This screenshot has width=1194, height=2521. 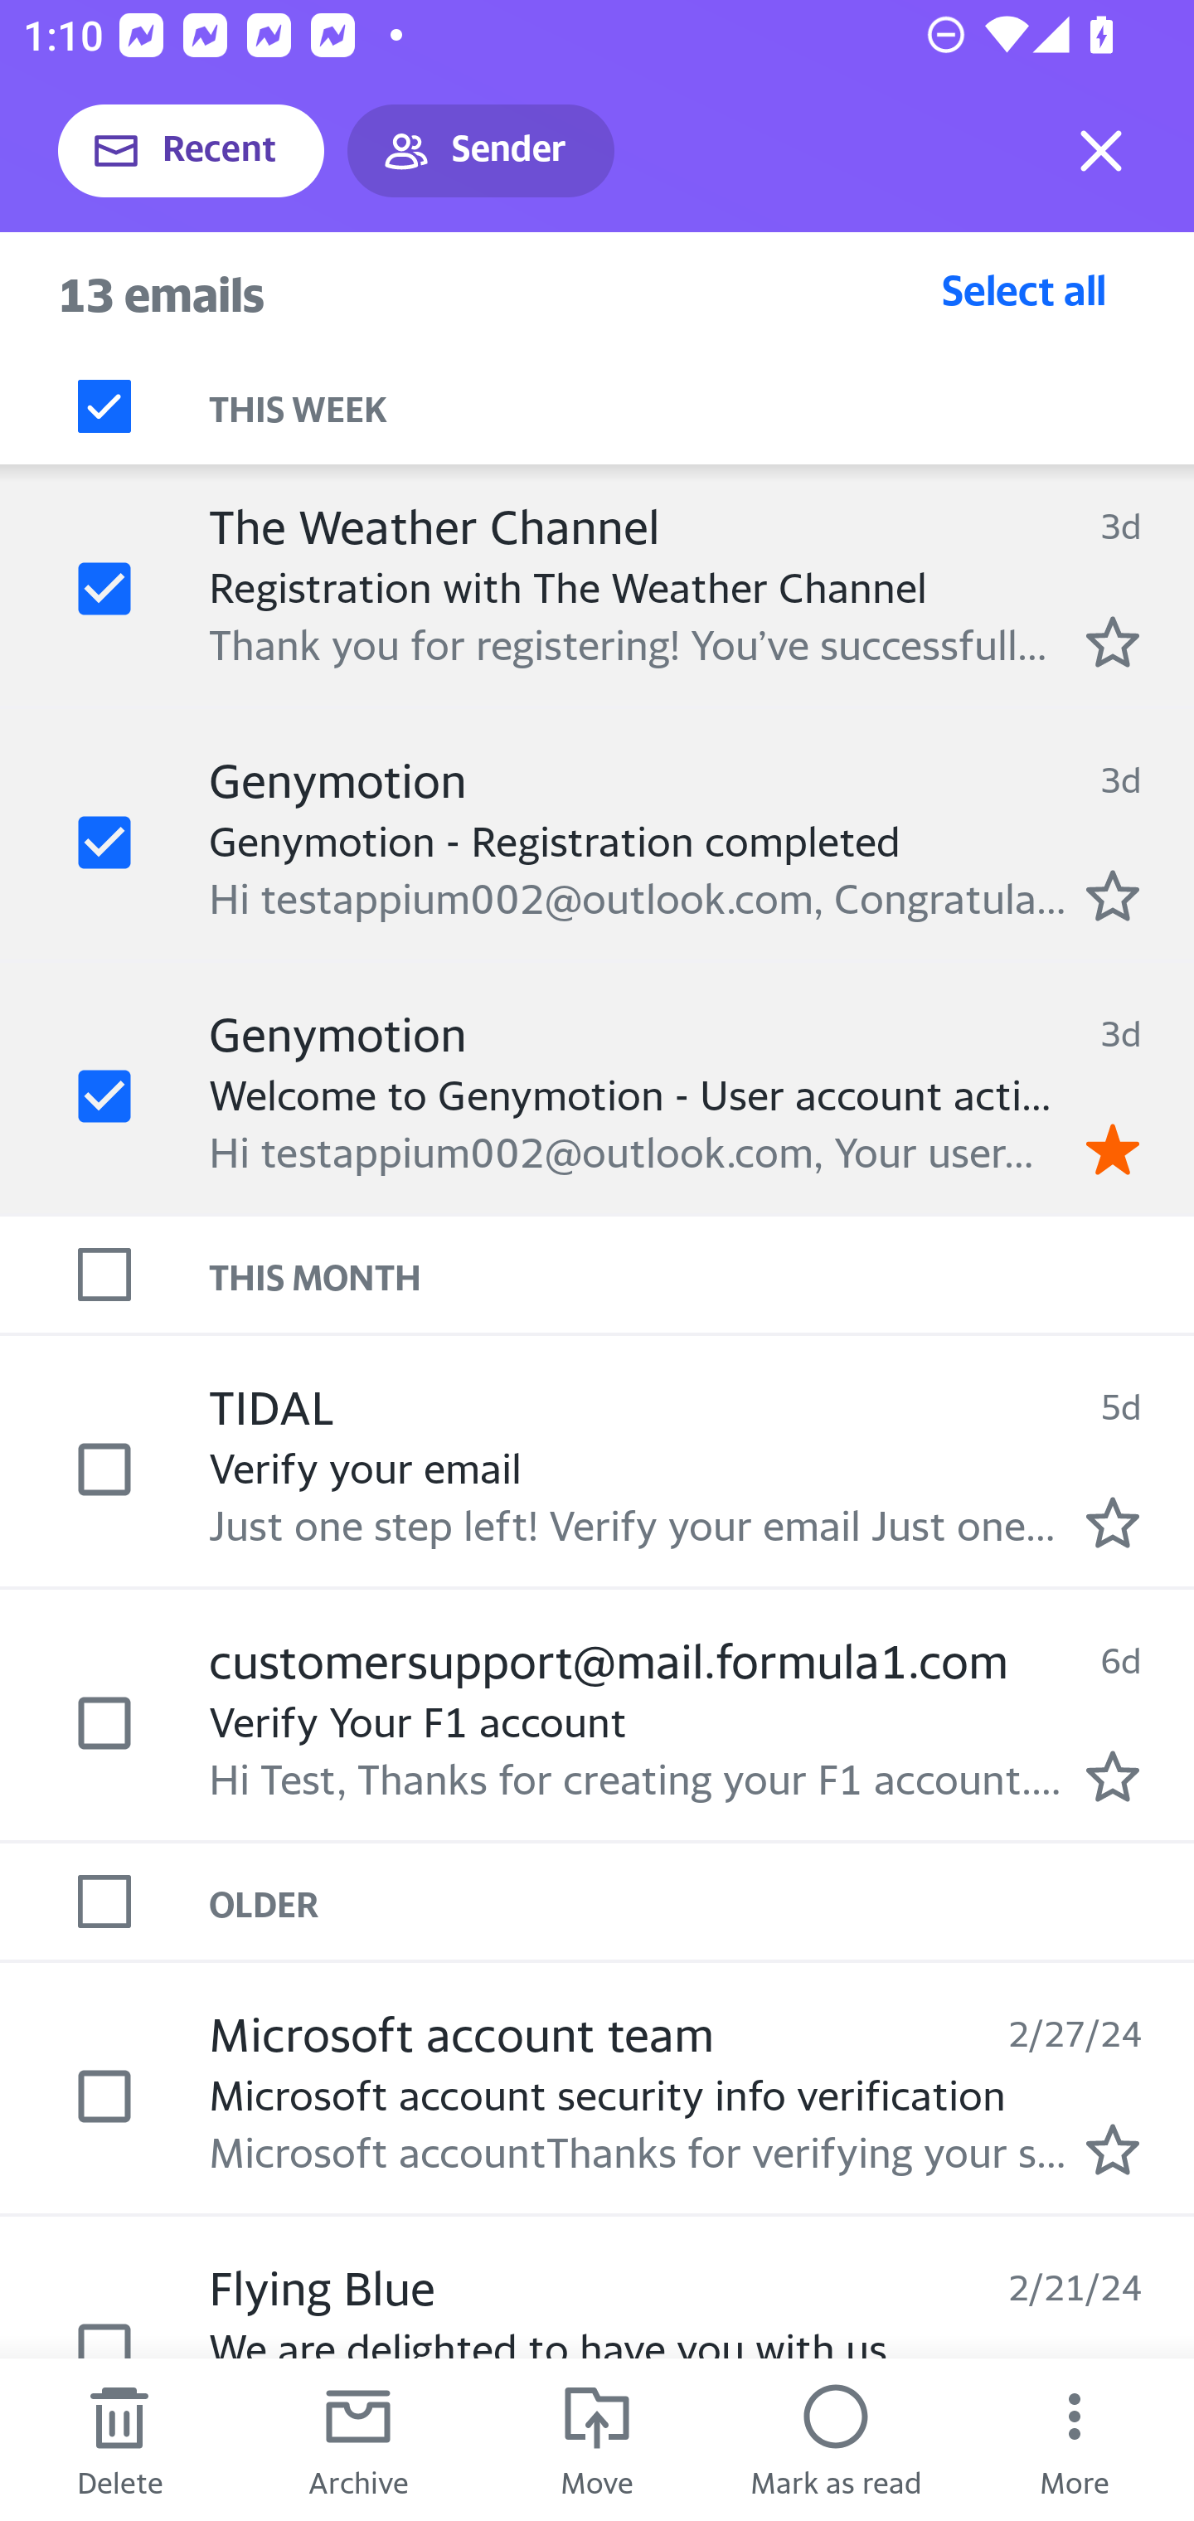 What do you see at coordinates (1113, 1148) in the screenshot?
I see `Remove star.` at bounding box center [1113, 1148].